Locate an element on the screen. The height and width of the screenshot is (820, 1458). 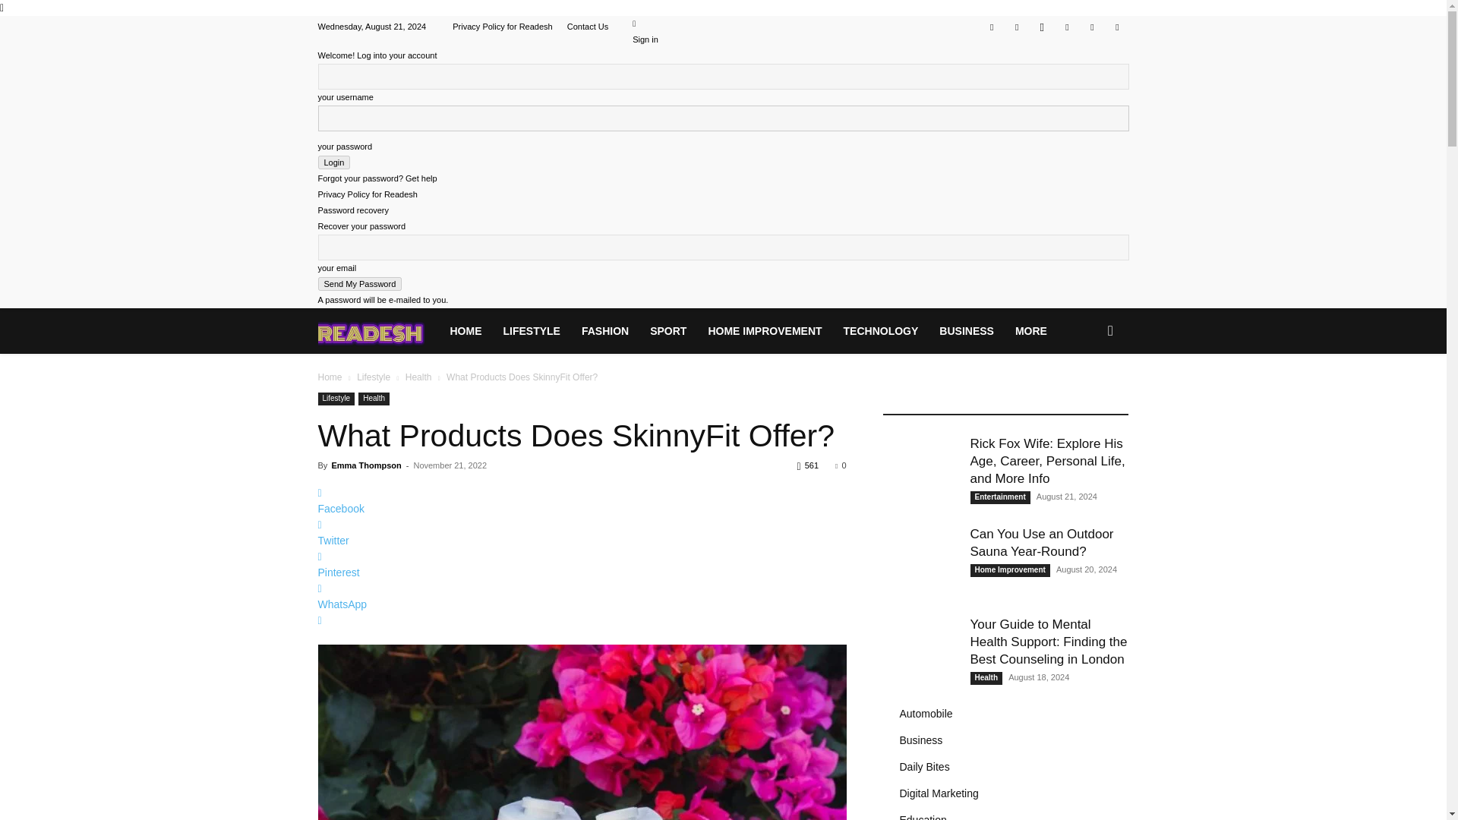
Privacy Policy for Readesh is located at coordinates (368, 194).